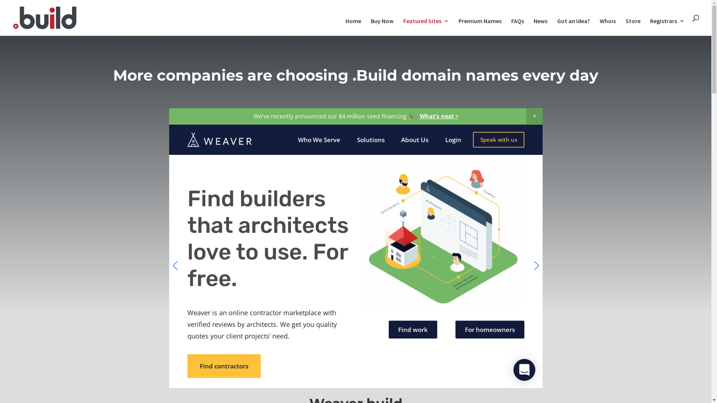 The height and width of the screenshot is (403, 717). Describe the element at coordinates (574, 27) in the screenshot. I see `Got an Idea?` at that location.